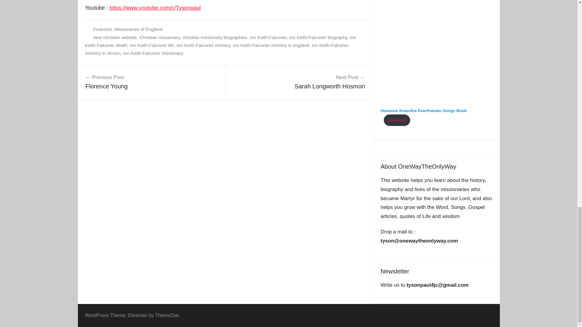 The height and width of the screenshot is (327, 582). What do you see at coordinates (102, 29) in the screenshot?
I see `Ion Keith-Falconer death` at bounding box center [102, 29].